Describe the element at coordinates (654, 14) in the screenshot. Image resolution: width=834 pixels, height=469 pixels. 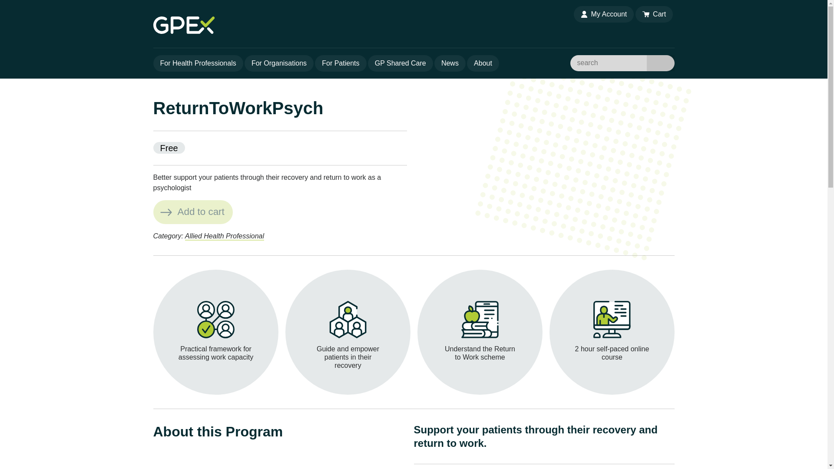
I see `Cart` at that location.